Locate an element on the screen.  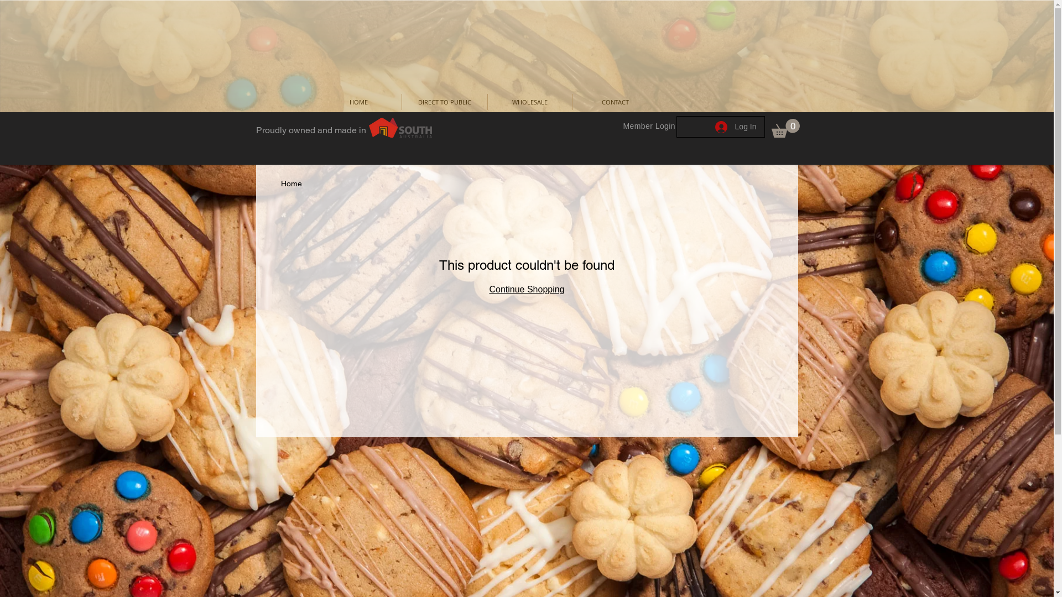
DIRECT TO PUBLIC is located at coordinates (444, 102).